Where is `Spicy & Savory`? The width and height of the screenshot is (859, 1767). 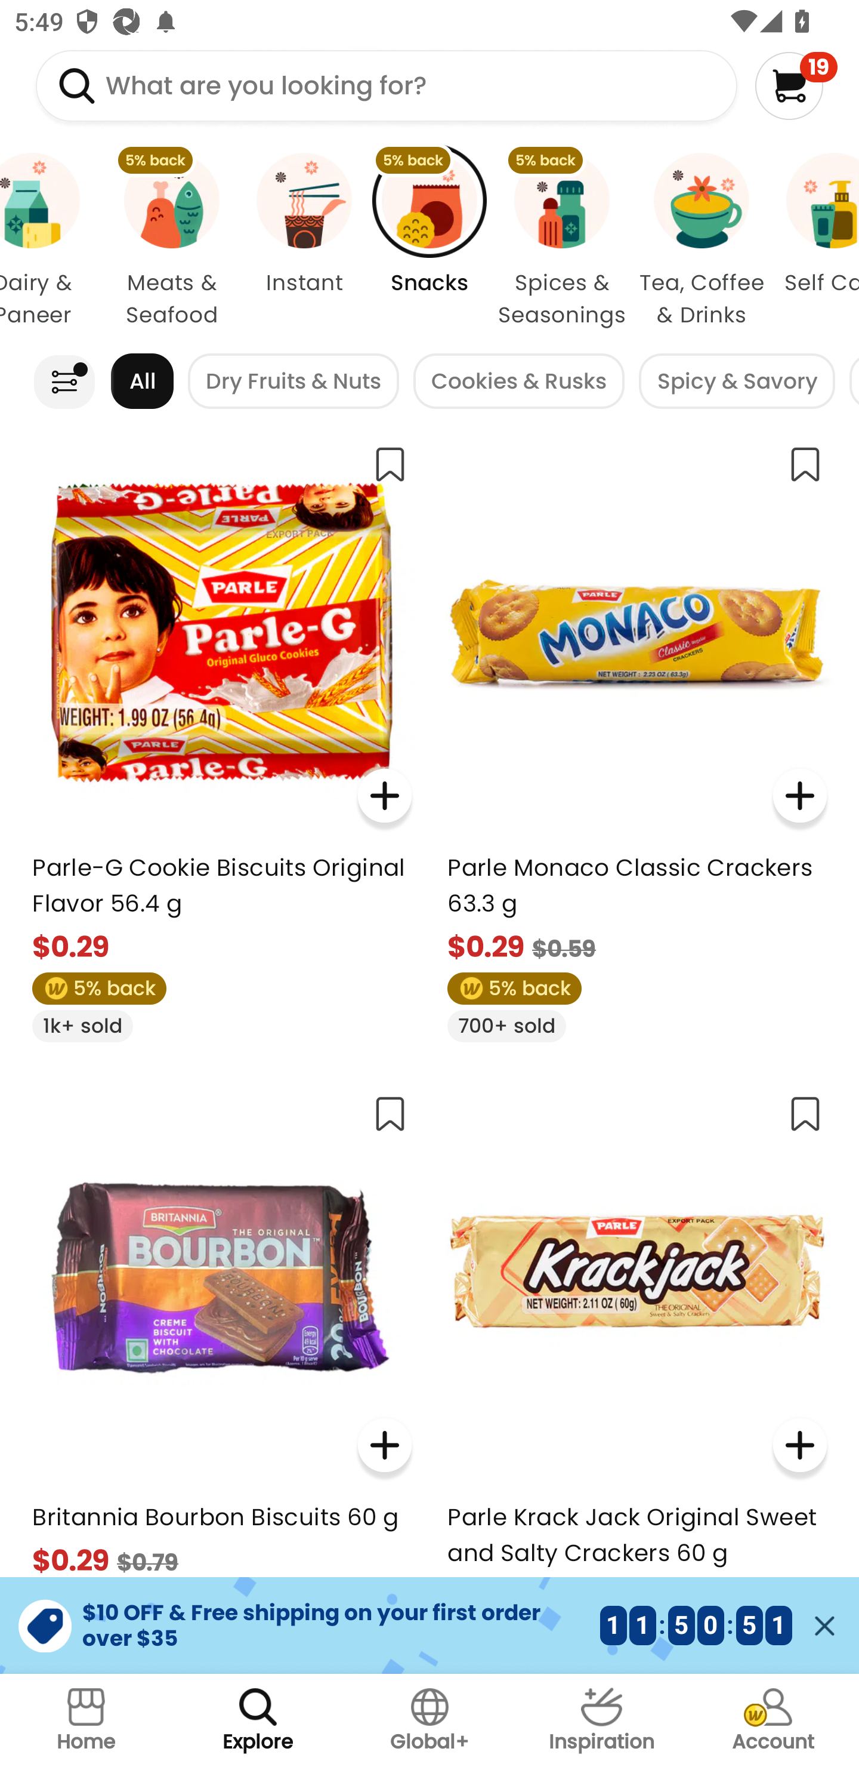
Spicy & Savory is located at coordinates (737, 381).